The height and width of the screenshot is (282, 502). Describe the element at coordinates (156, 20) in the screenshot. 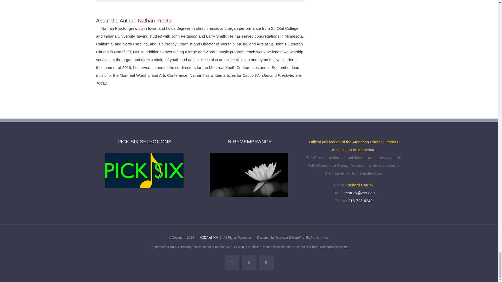

I see `Posts by Nathan Proctor` at that location.